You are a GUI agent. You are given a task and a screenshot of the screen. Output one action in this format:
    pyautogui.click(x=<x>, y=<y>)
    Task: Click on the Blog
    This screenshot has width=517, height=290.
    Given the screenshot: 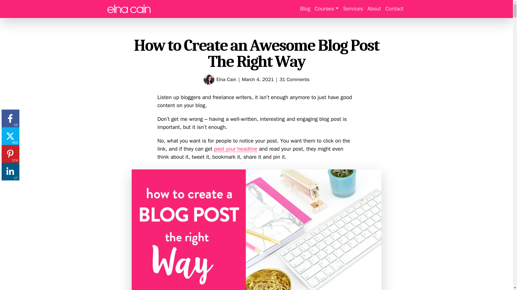 What is the action you would take?
    pyautogui.click(x=305, y=9)
    